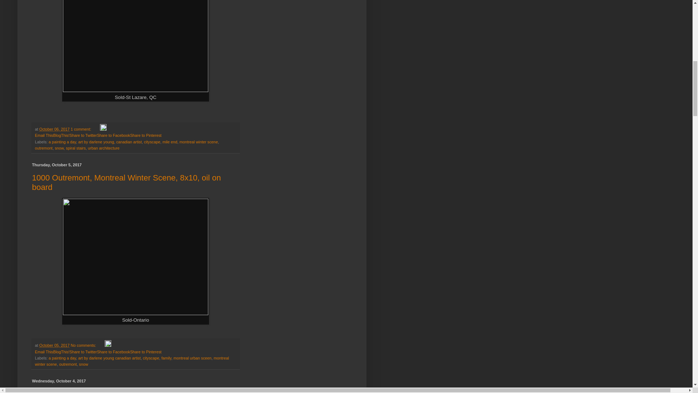 This screenshot has height=393, width=698. I want to click on BlogThis!, so click(61, 135).